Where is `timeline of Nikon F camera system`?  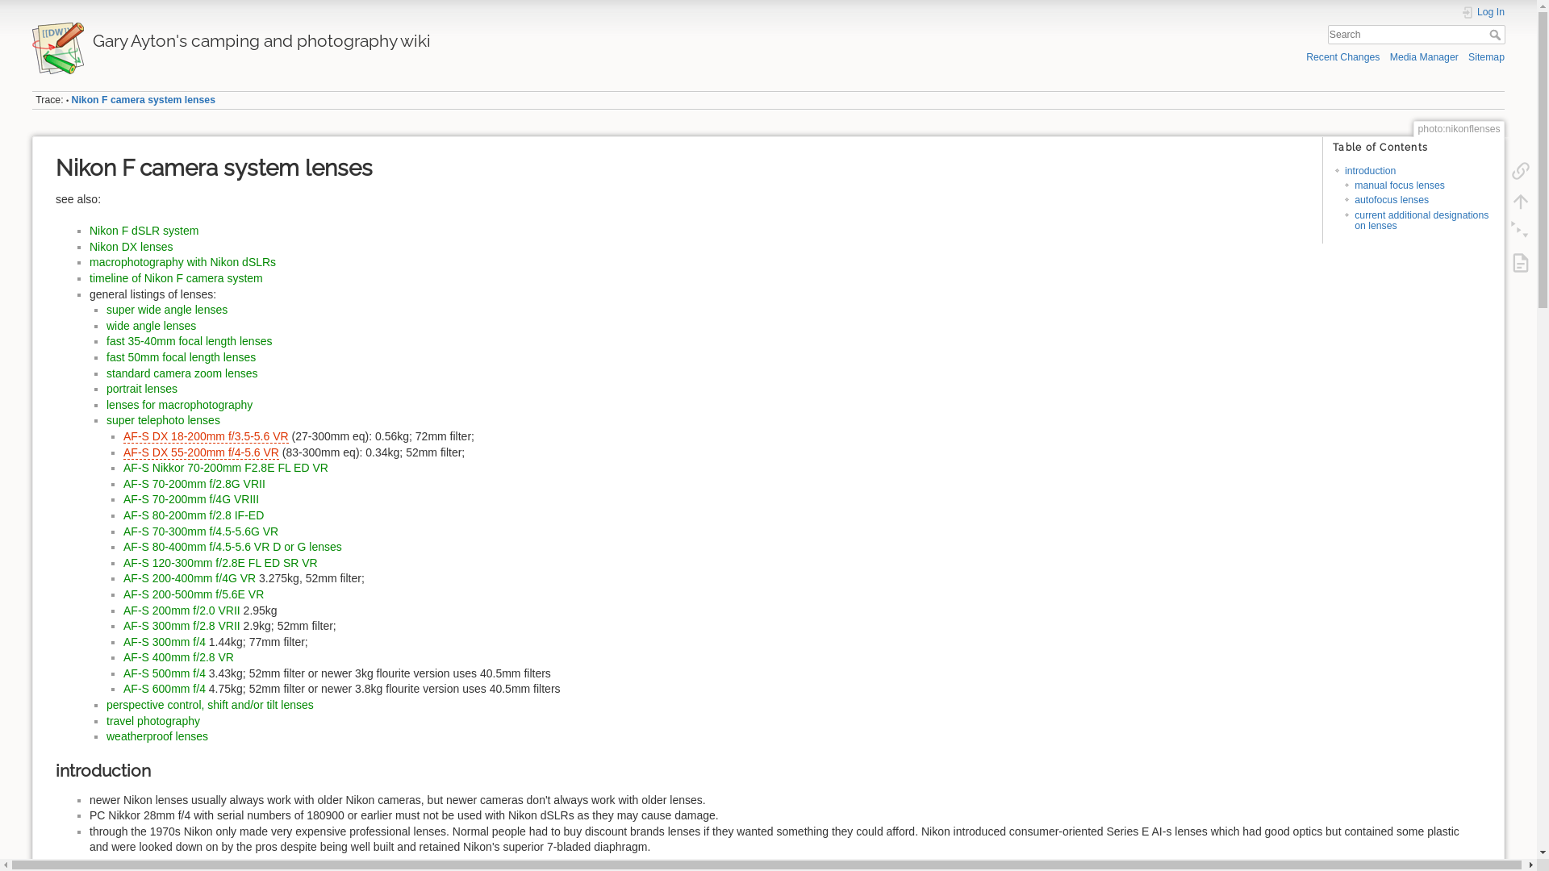
timeline of Nikon F camera system is located at coordinates (176, 278).